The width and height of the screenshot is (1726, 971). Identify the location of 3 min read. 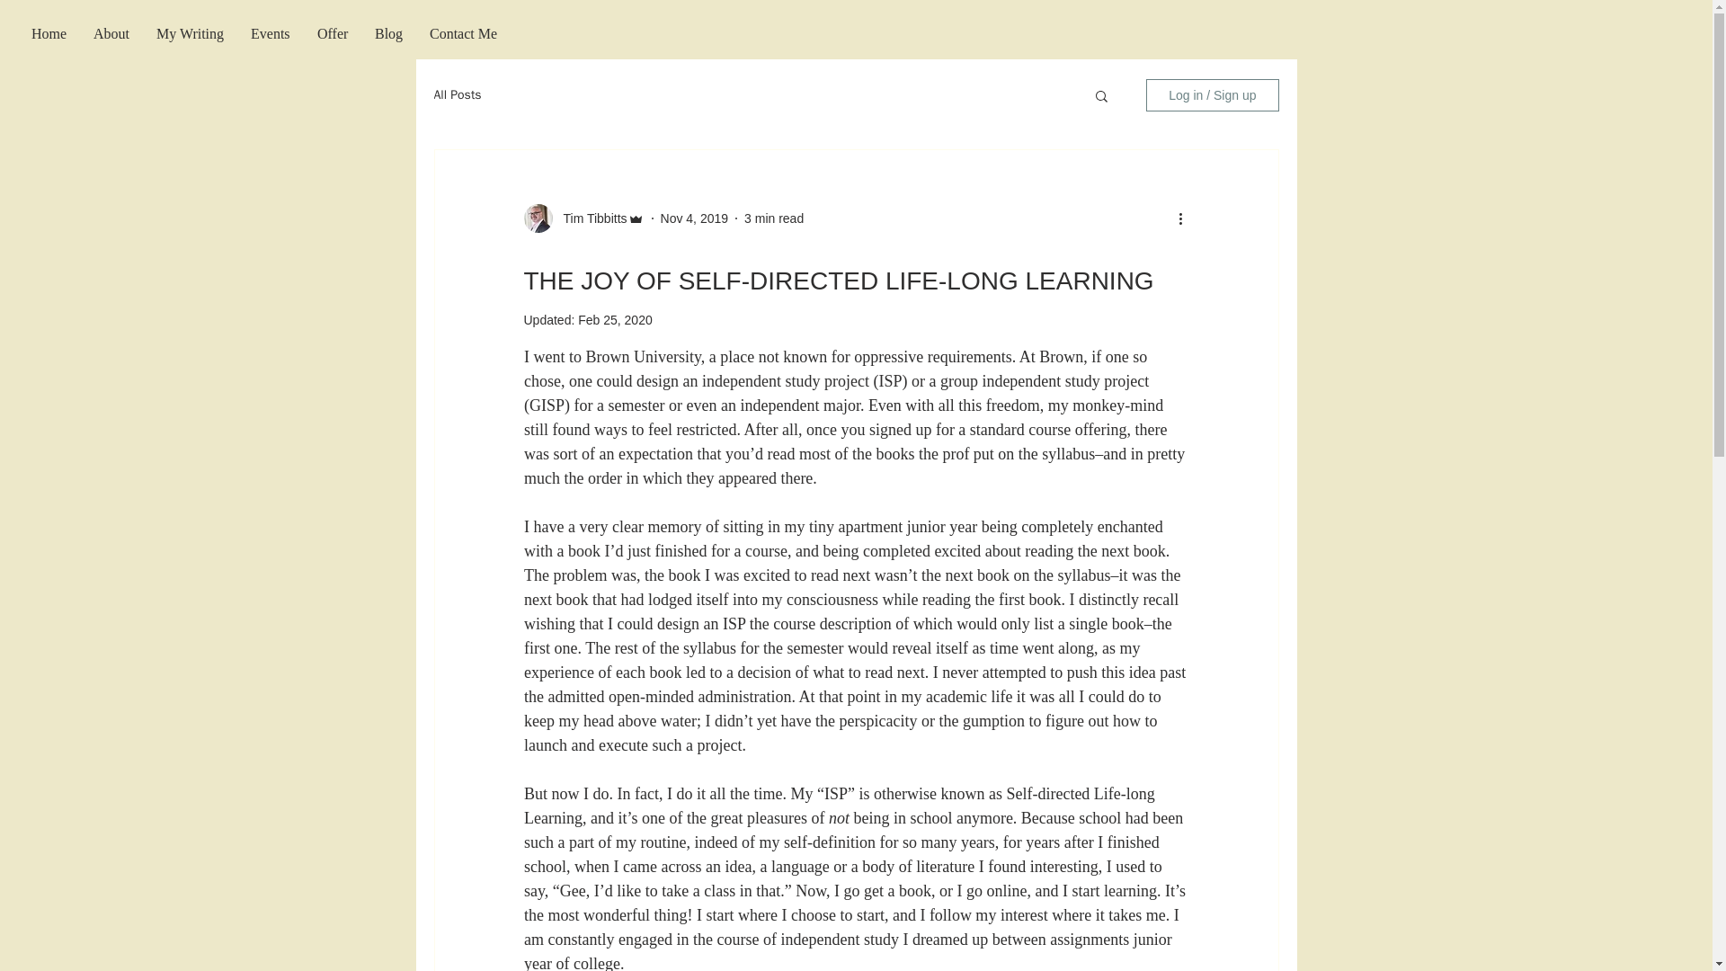
(773, 218).